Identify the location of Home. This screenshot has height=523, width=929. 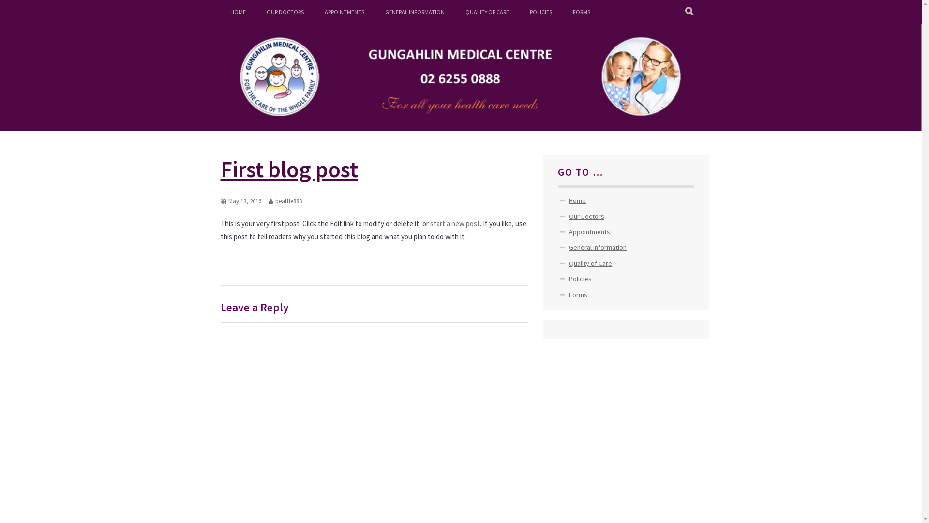
(578, 200).